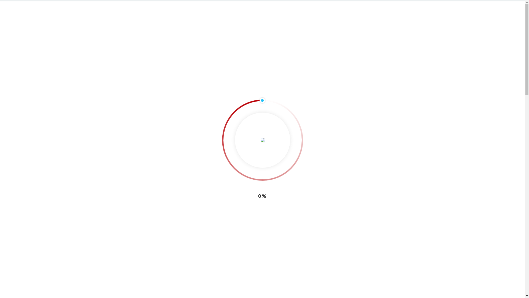  Describe the element at coordinates (384, 32) in the screenshot. I see `BLOG` at that location.